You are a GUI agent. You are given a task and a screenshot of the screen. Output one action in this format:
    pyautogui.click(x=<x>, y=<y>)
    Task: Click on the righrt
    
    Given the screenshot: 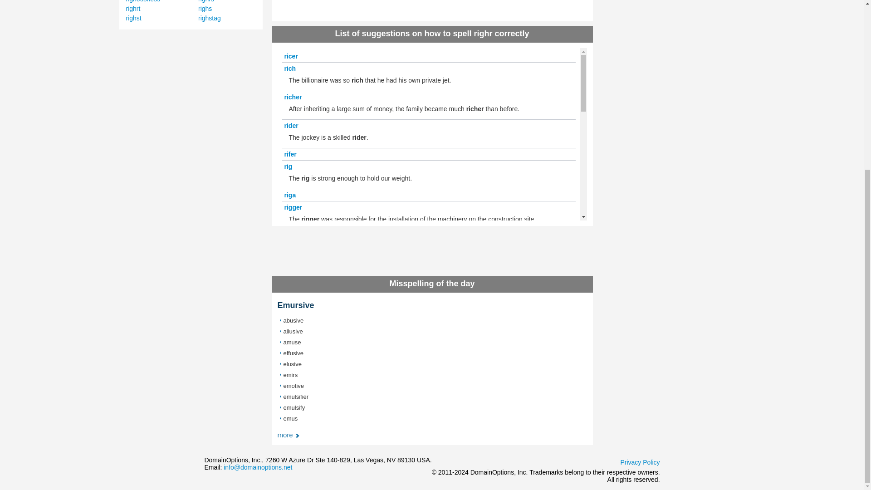 What is the action you would take?
    pyautogui.click(x=133, y=8)
    